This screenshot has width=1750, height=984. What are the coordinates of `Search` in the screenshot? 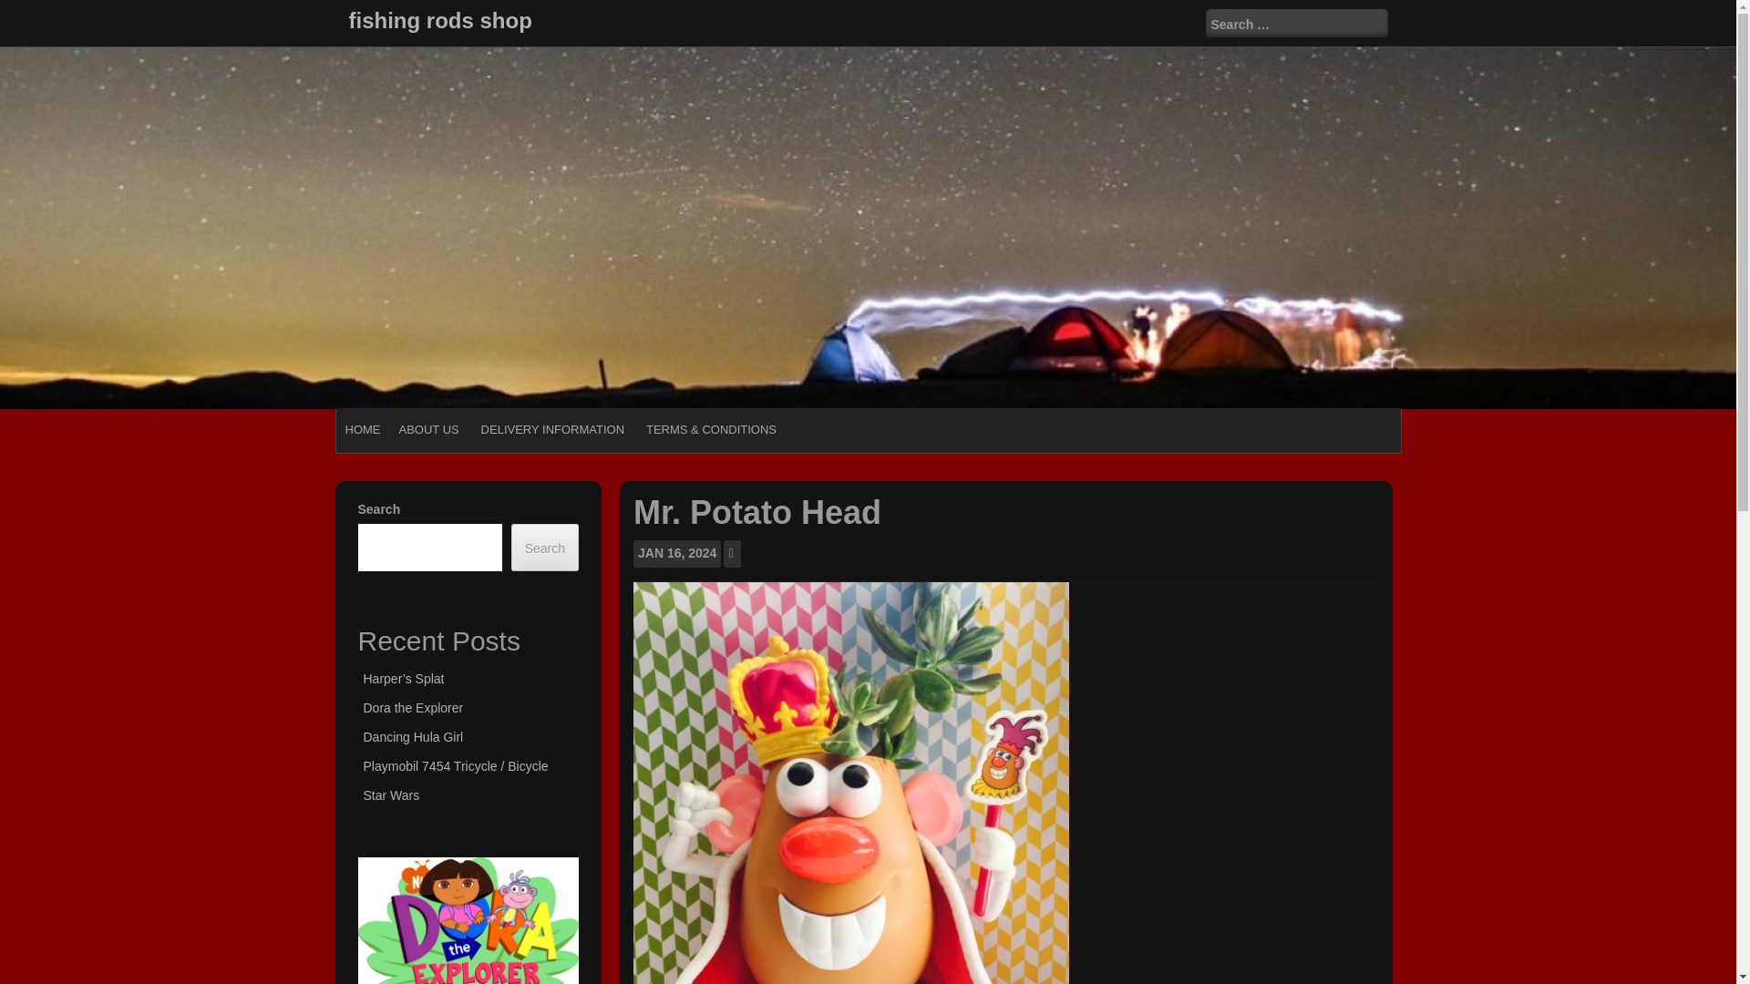 It's located at (545, 547).